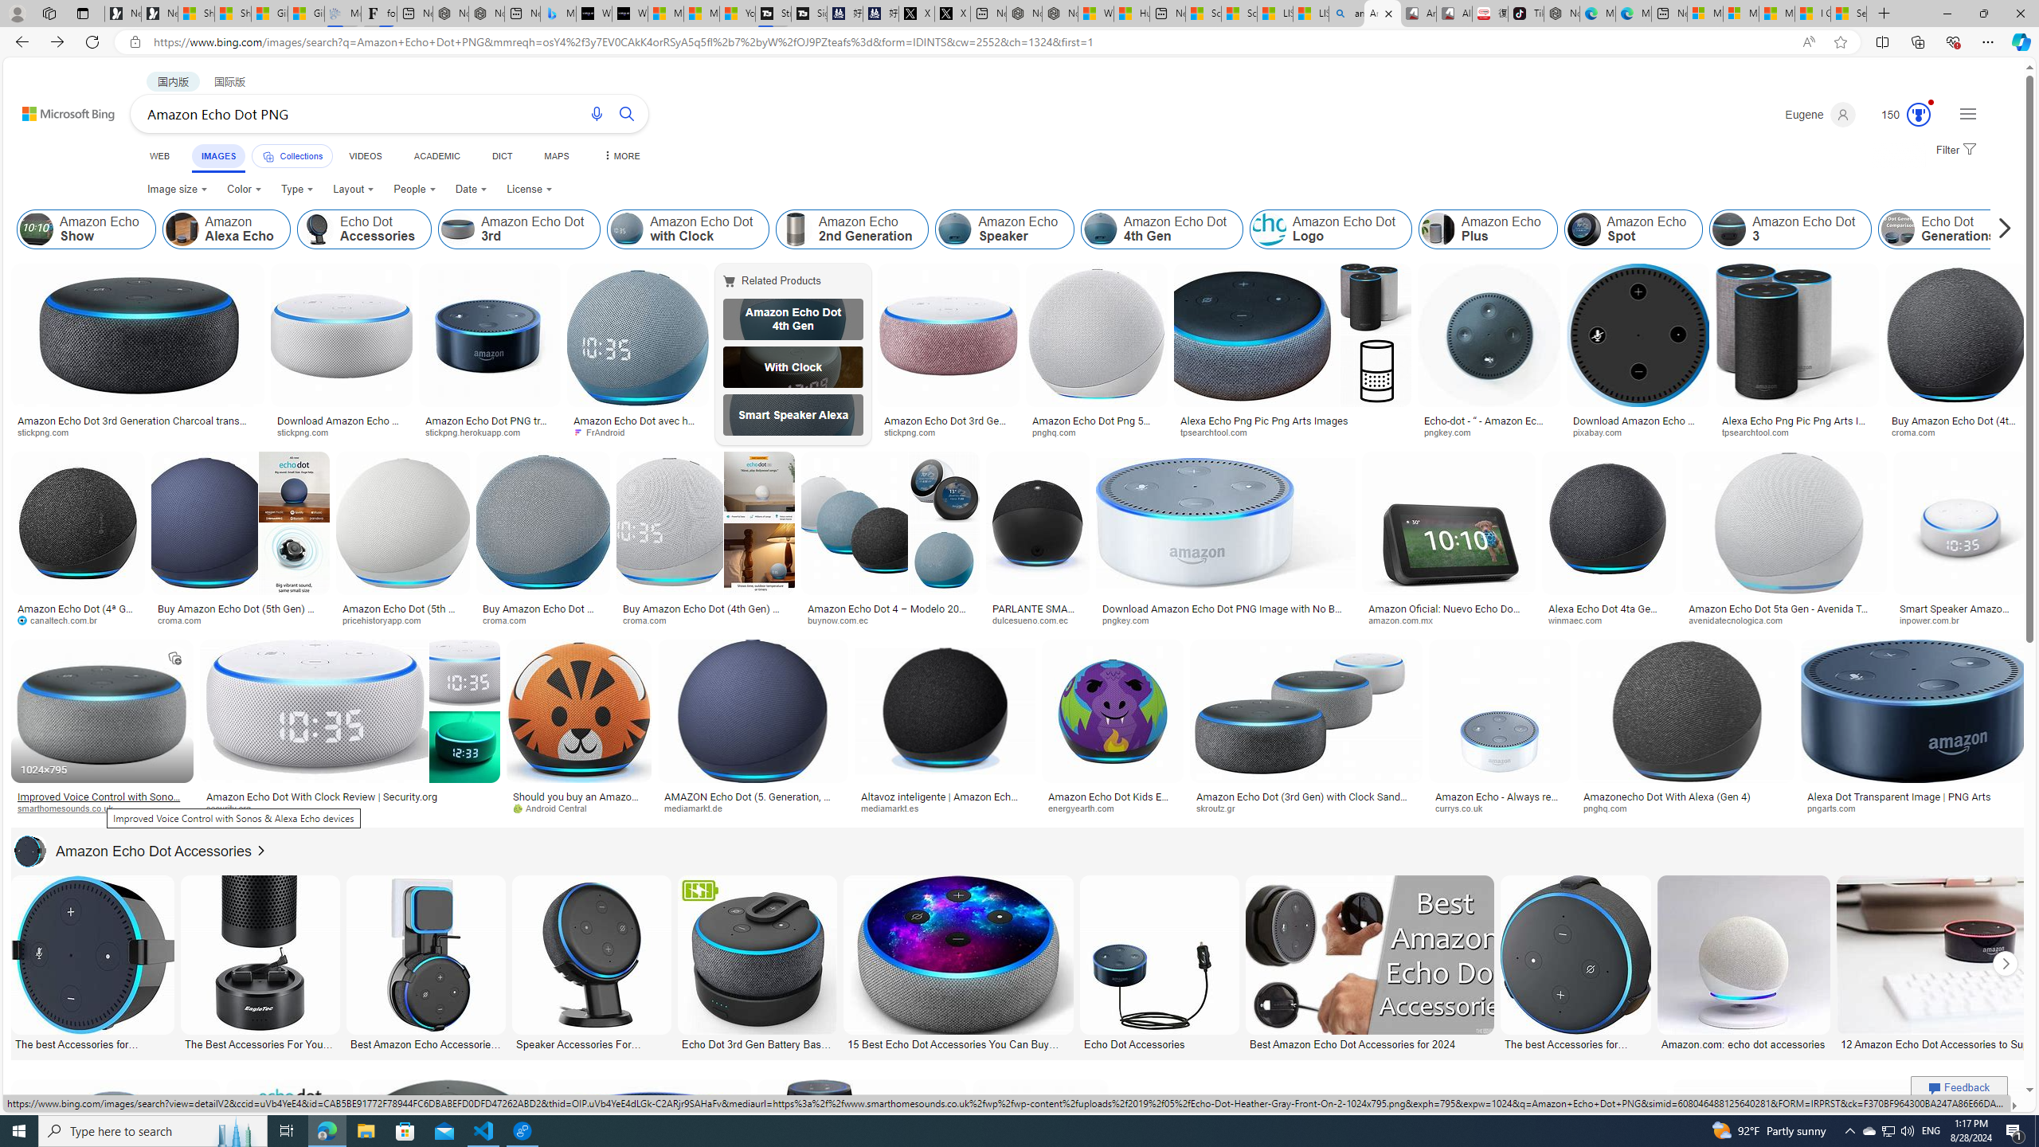  What do you see at coordinates (59, 110) in the screenshot?
I see `Back to Bing search` at bounding box center [59, 110].